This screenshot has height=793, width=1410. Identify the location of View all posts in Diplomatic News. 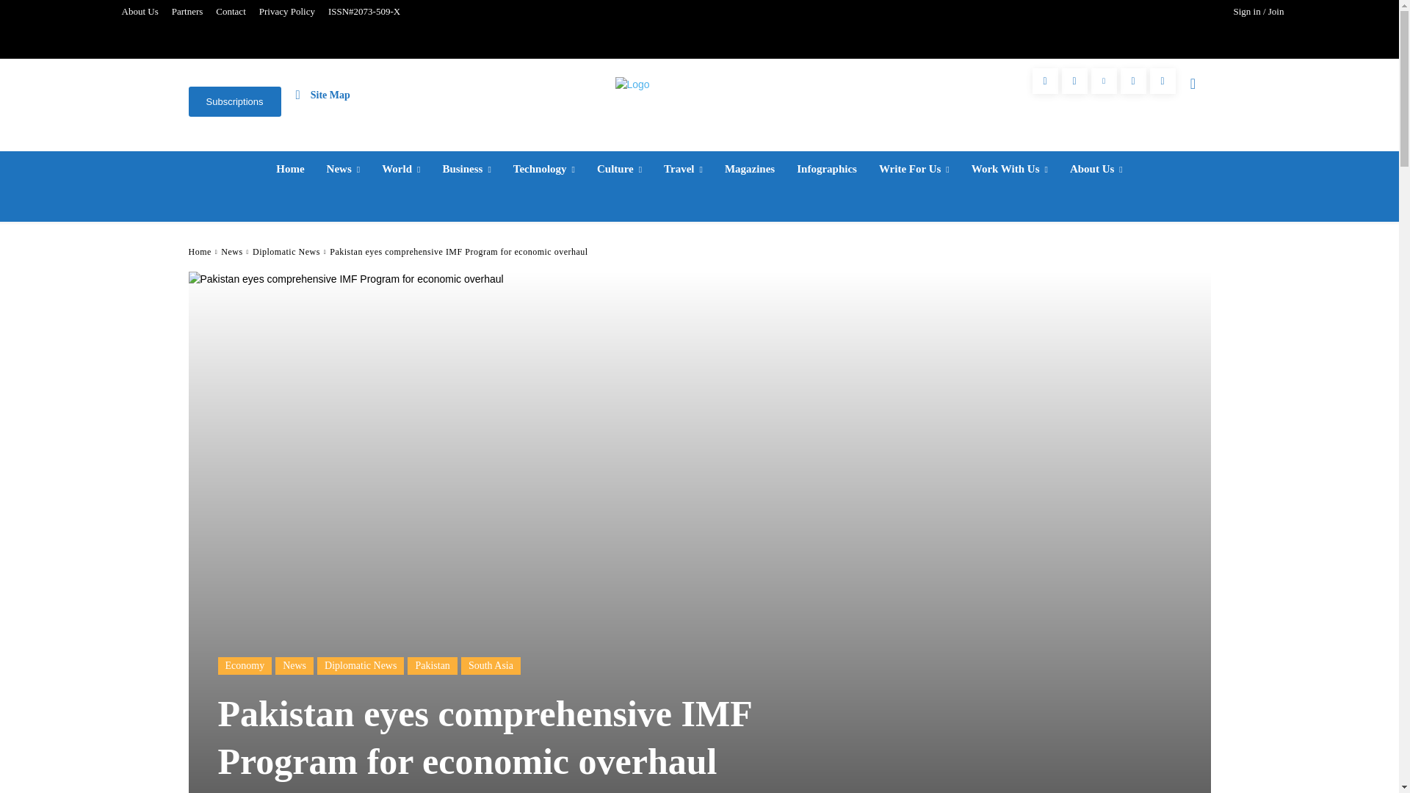
(286, 251).